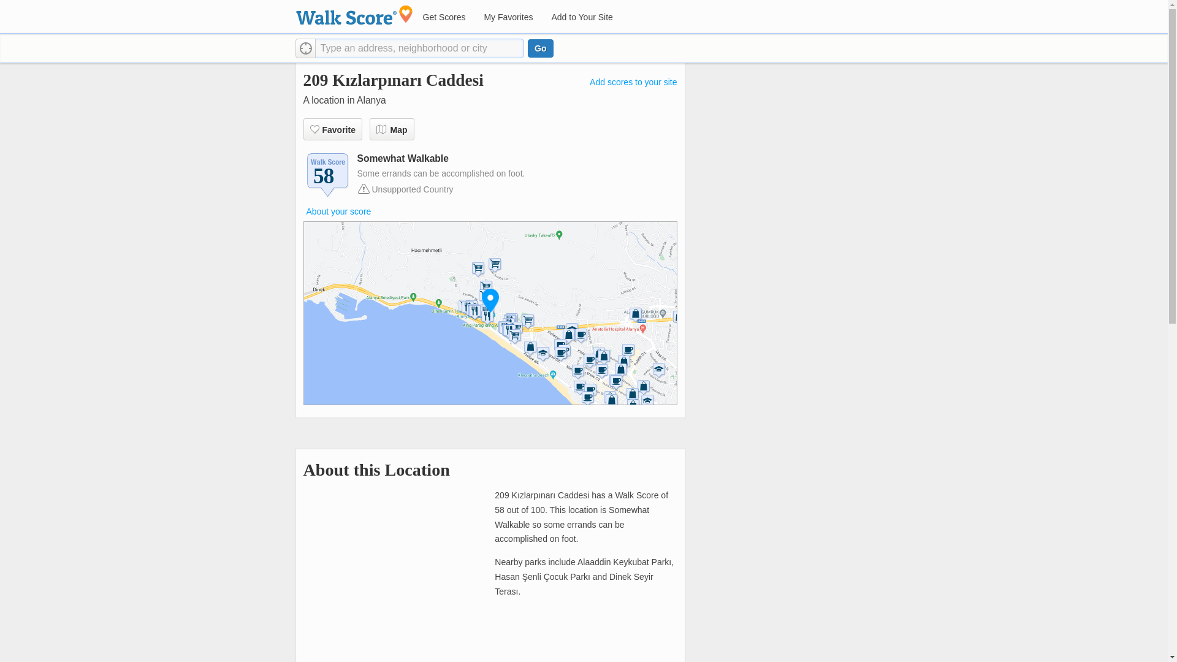 The width and height of the screenshot is (1177, 662). Describe the element at coordinates (332, 129) in the screenshot. I see `Favorite` at that location.